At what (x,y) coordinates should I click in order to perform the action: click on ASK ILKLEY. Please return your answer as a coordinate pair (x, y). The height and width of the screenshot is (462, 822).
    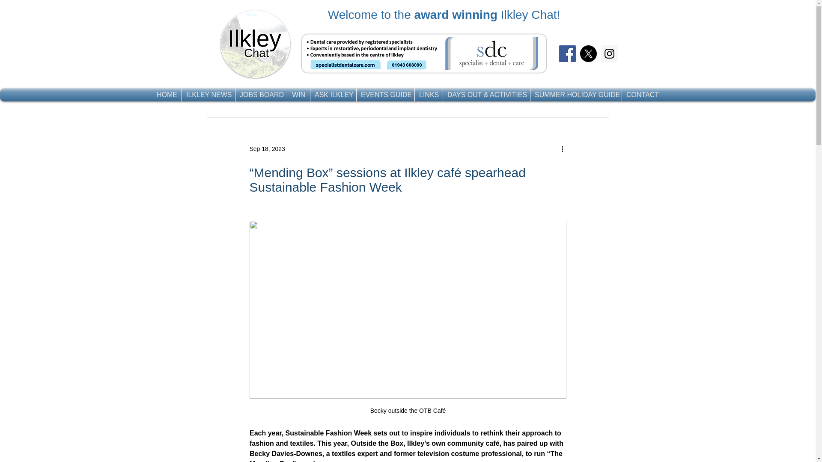
    Looking at the image, I should click on (333, 95).